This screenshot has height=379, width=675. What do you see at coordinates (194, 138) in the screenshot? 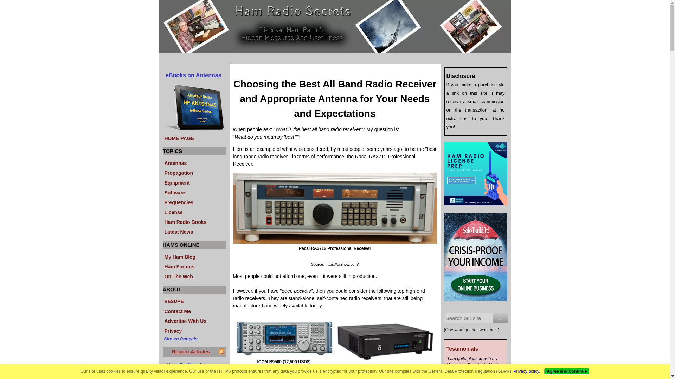
I see `HOME PAGE` at bounding box center [194, 138].